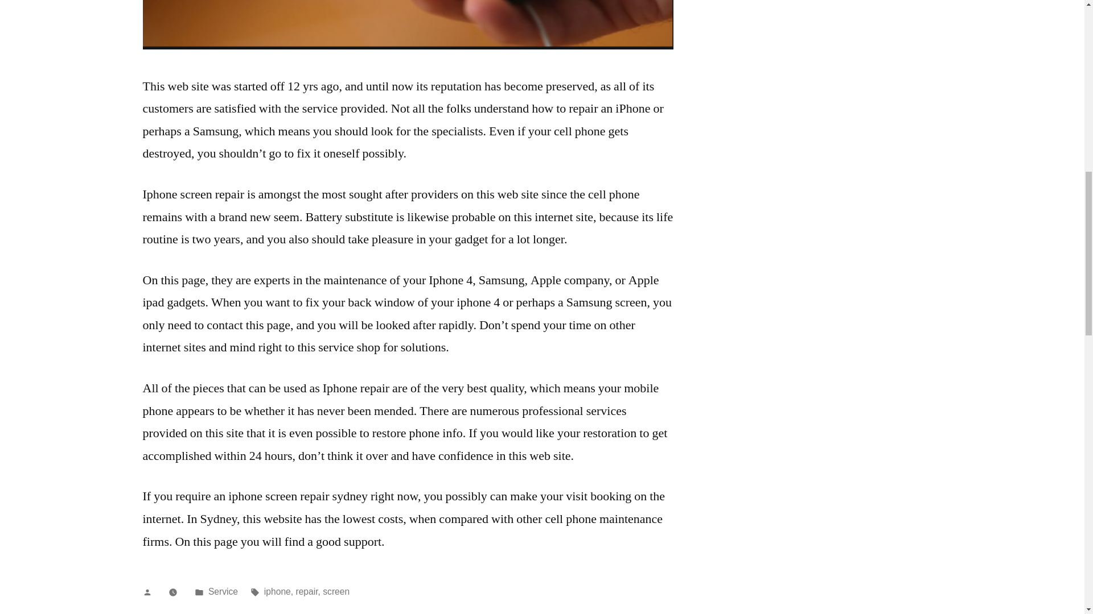 The width and height of the screenshot is (1093, 614). What do you see at coordinates (277, 591) in the screenshot?
I see `iphone` at bounding box center [277, 591].